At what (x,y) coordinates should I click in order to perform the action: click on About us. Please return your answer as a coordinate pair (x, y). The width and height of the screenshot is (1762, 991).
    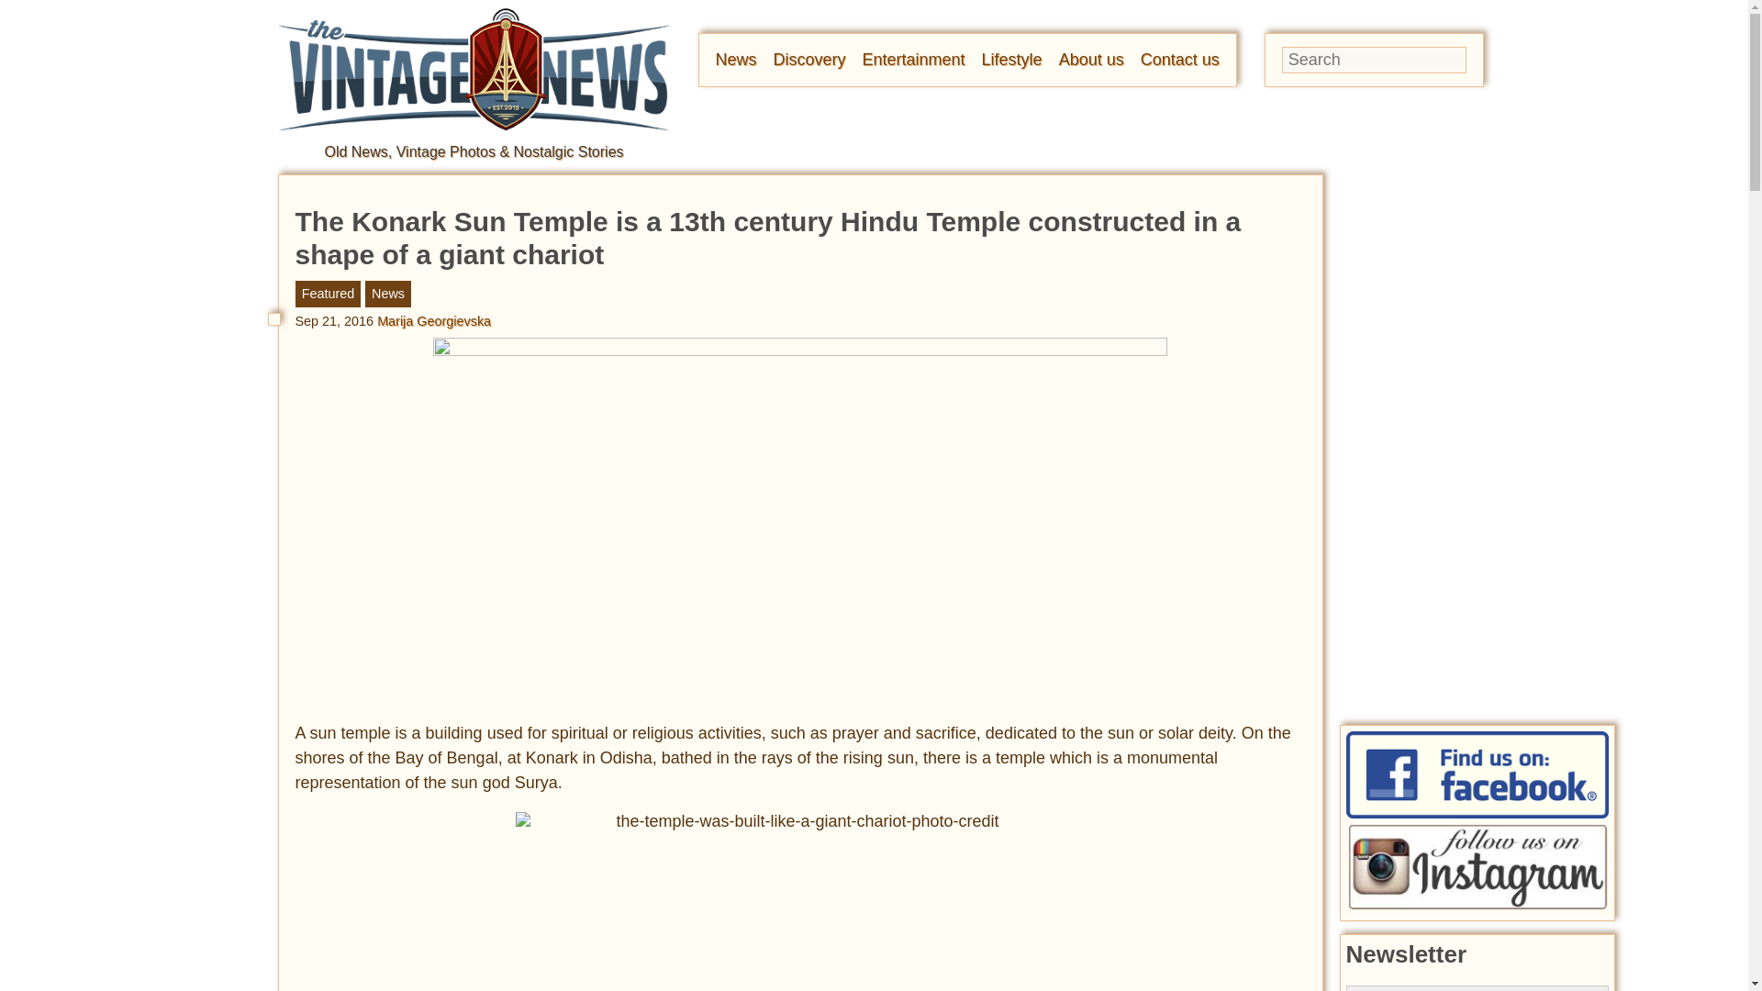
    Looking at the image, I should click on (1090, 59).